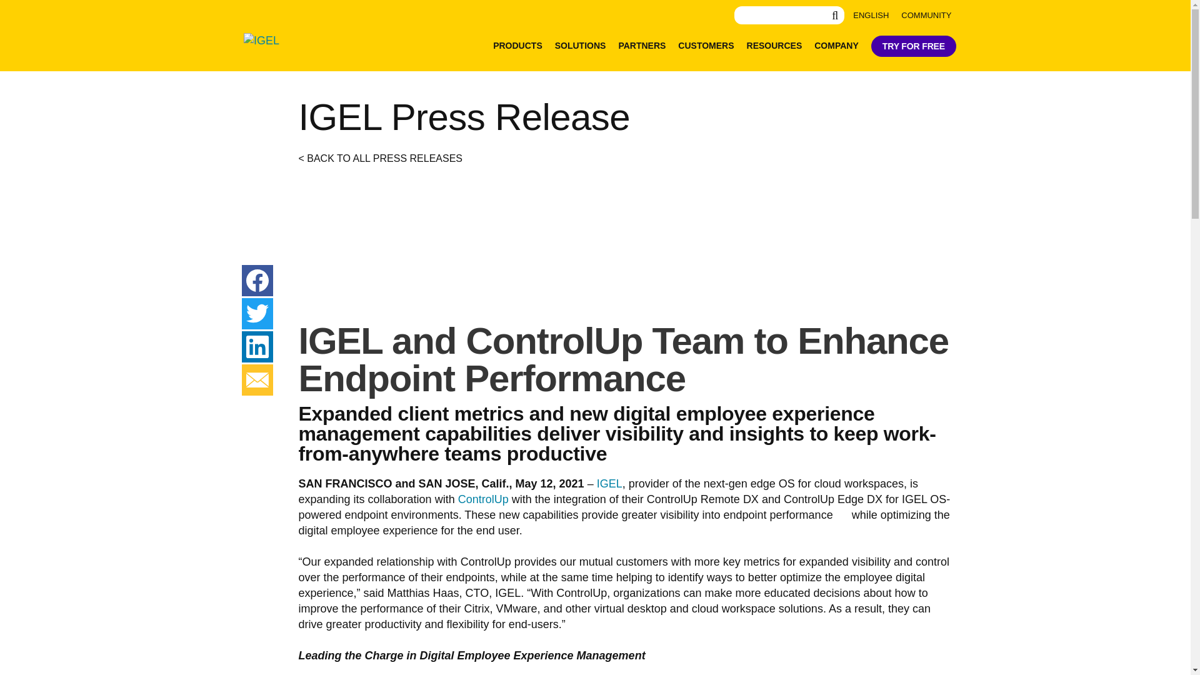 The height and width of the screenshot is (675, 1200). Describe the element at coordinates (871, 15) in the screenshot. I see `English` at that location.